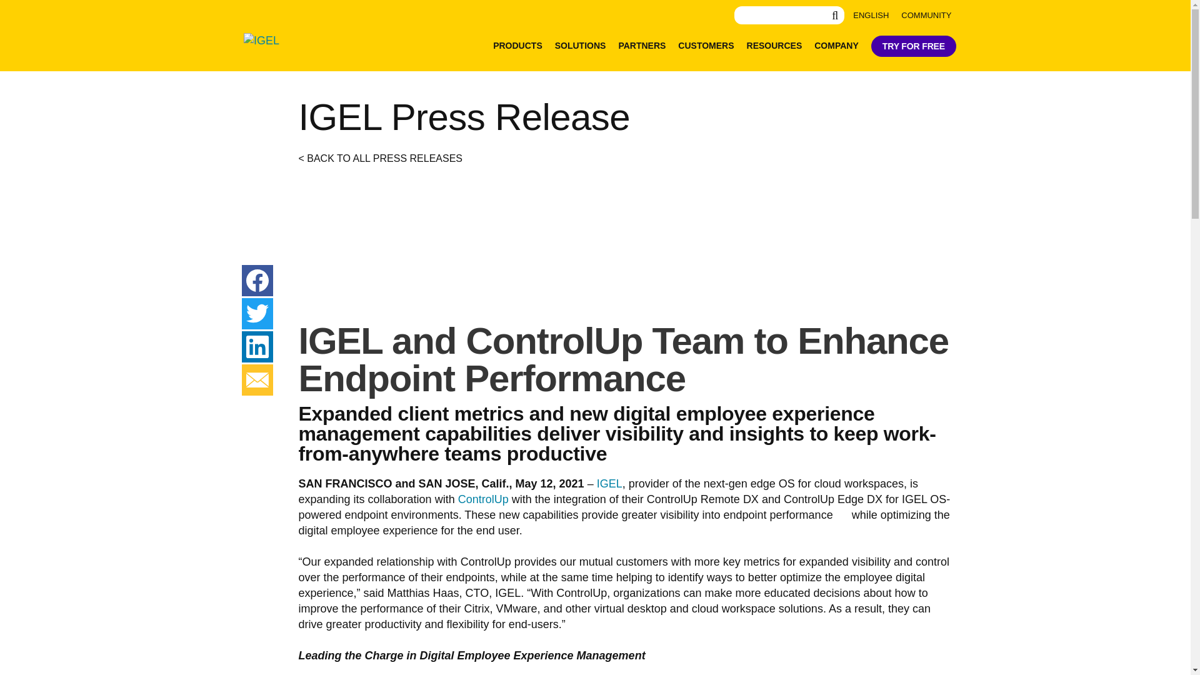 The height and width of the screenshot is (675, 1200). Describe the element at coordinates (871, 15) in the screenshot. I see `English` at that location.